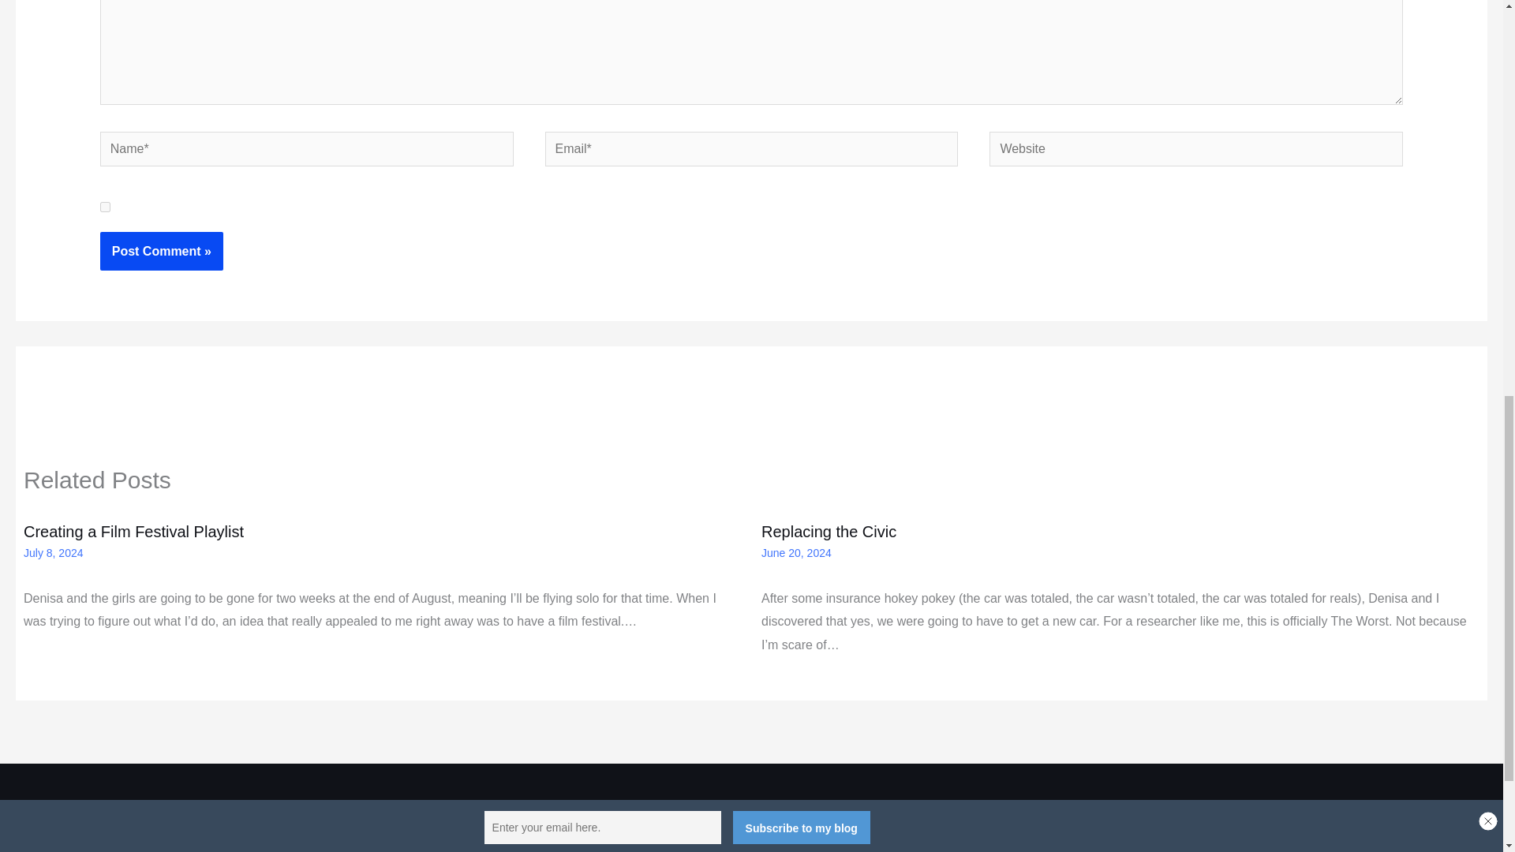  I want to click on 1, so click(105, 207).